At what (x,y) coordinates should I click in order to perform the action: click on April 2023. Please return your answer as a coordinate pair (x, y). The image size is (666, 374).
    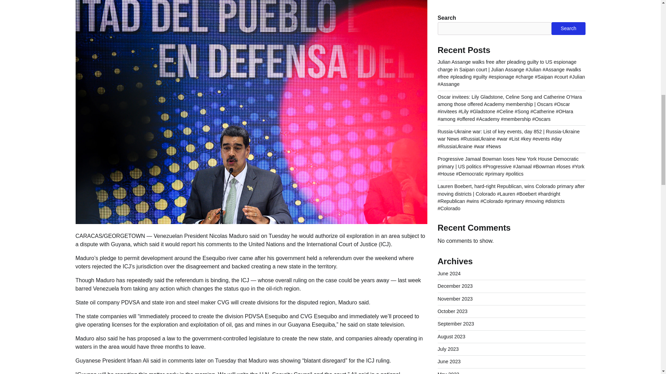
    Looking at the image, I should click on (449, 84).